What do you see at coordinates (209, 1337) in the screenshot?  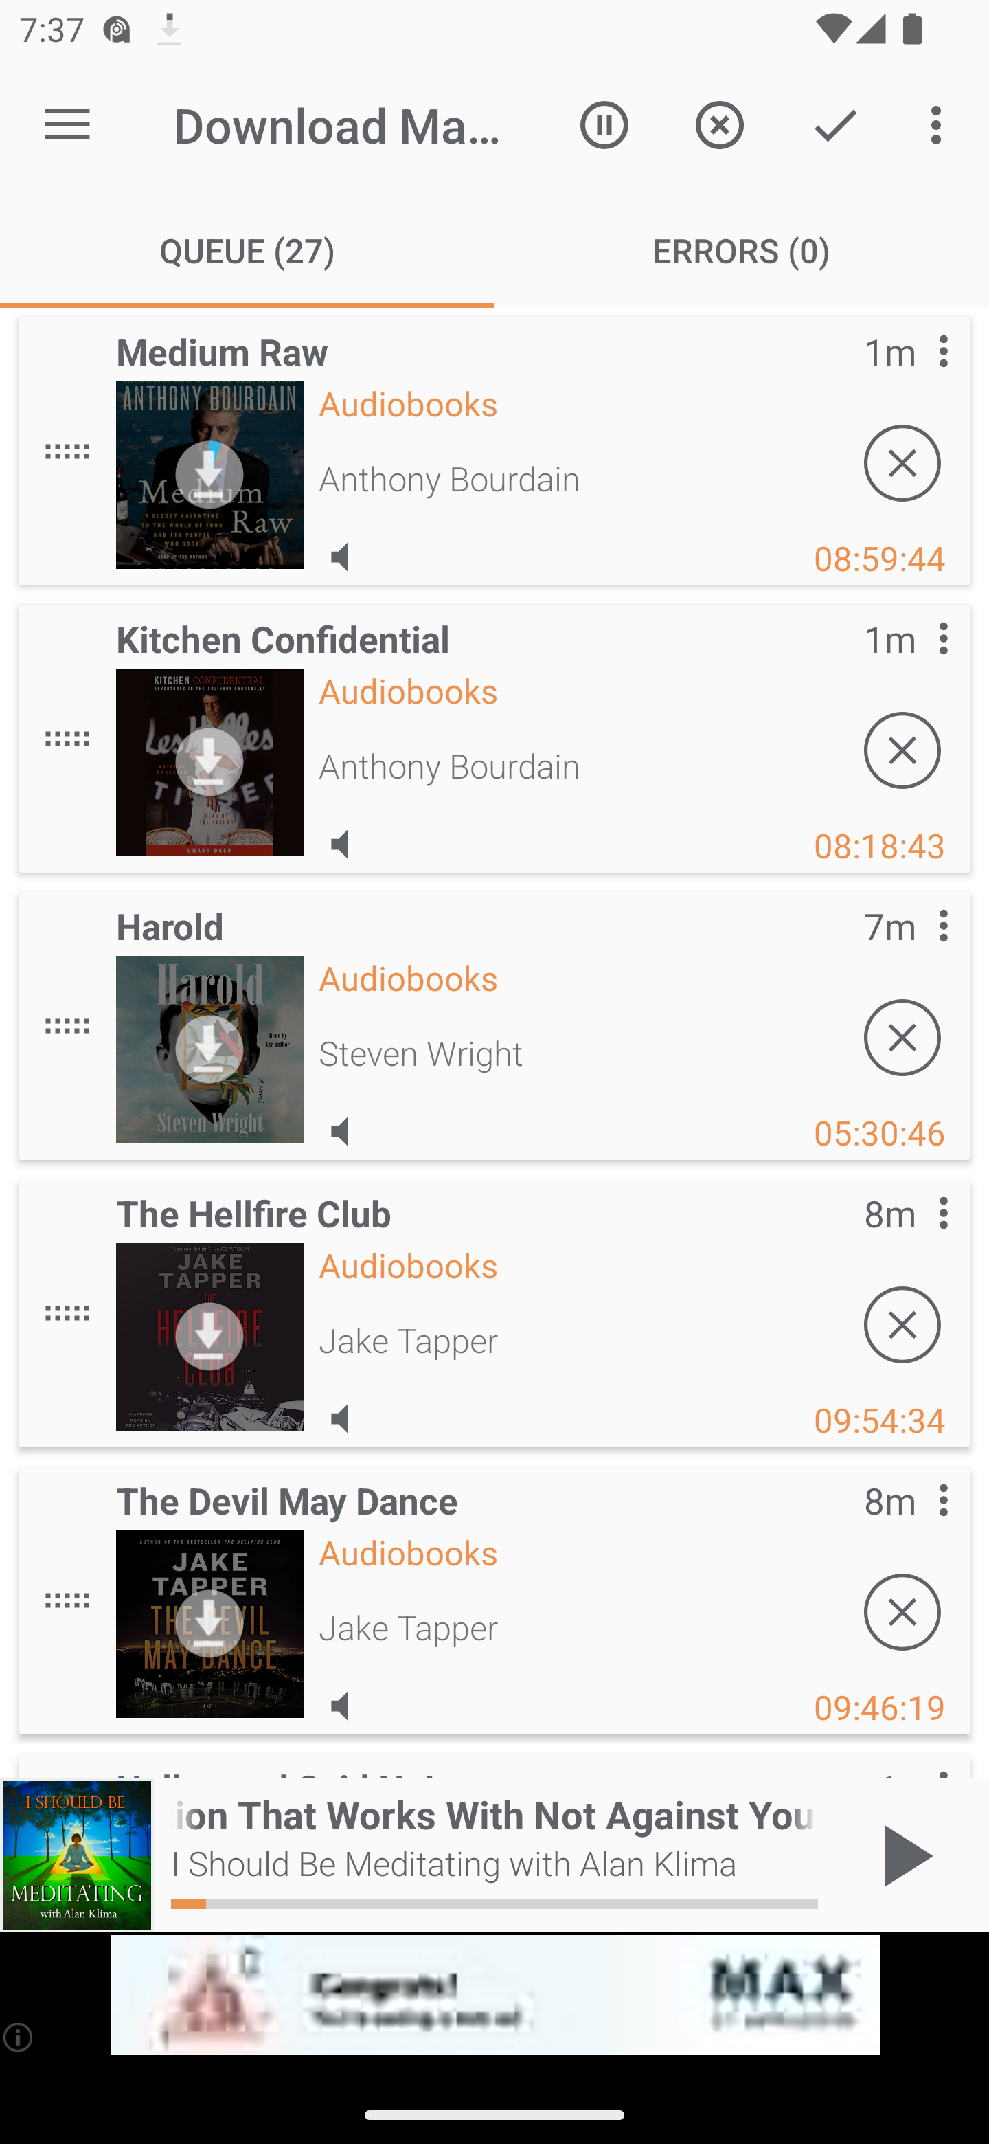 I see `The Hellfire Club` at bounding box center [209, 1337].